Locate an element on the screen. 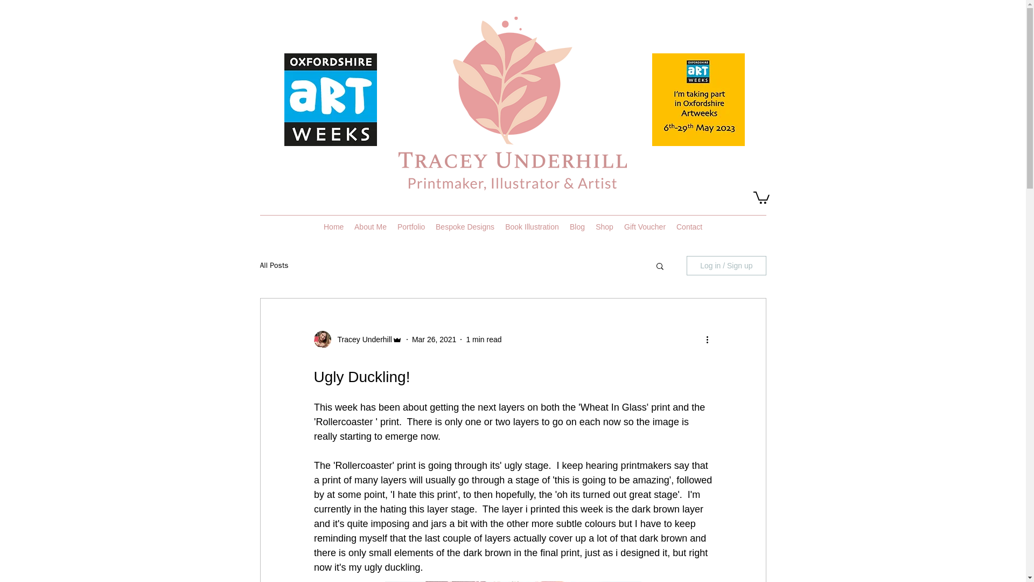 Image resolution: width=1034 pixels, height=582 pixels. Bespoke Designs is located at coordinates (464, 227).